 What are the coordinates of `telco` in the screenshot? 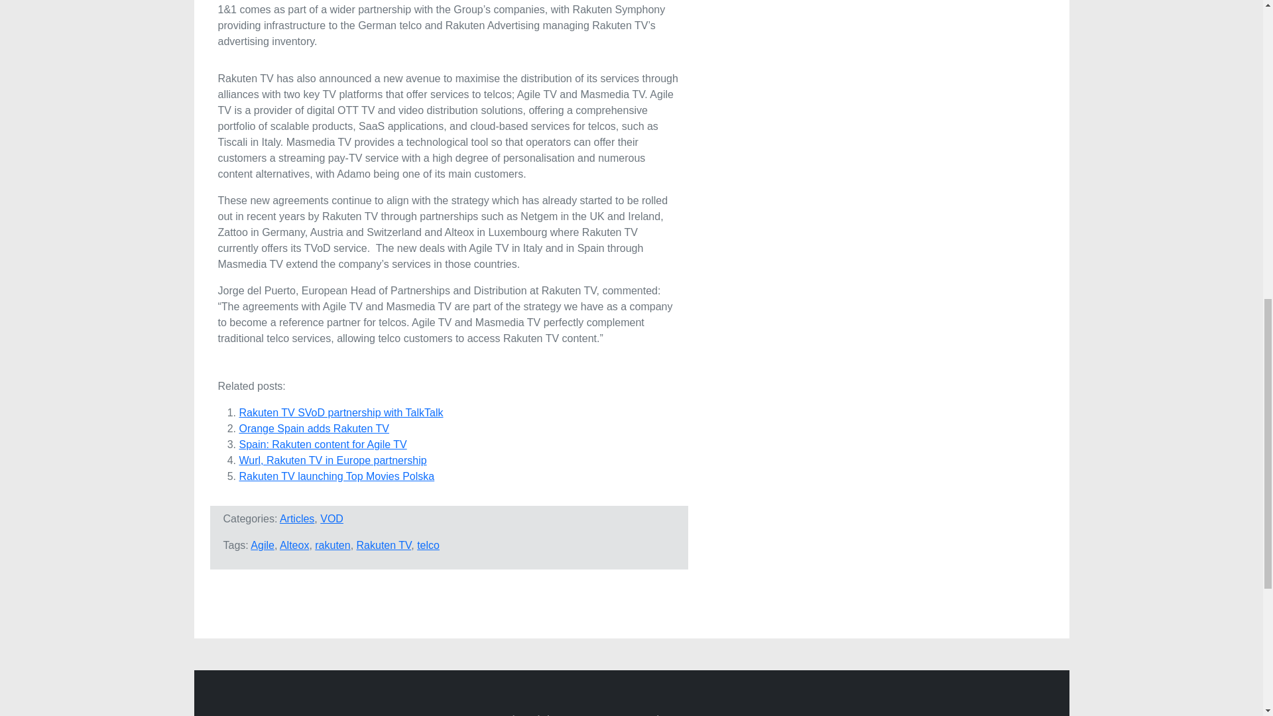 It's located at (428, 545).